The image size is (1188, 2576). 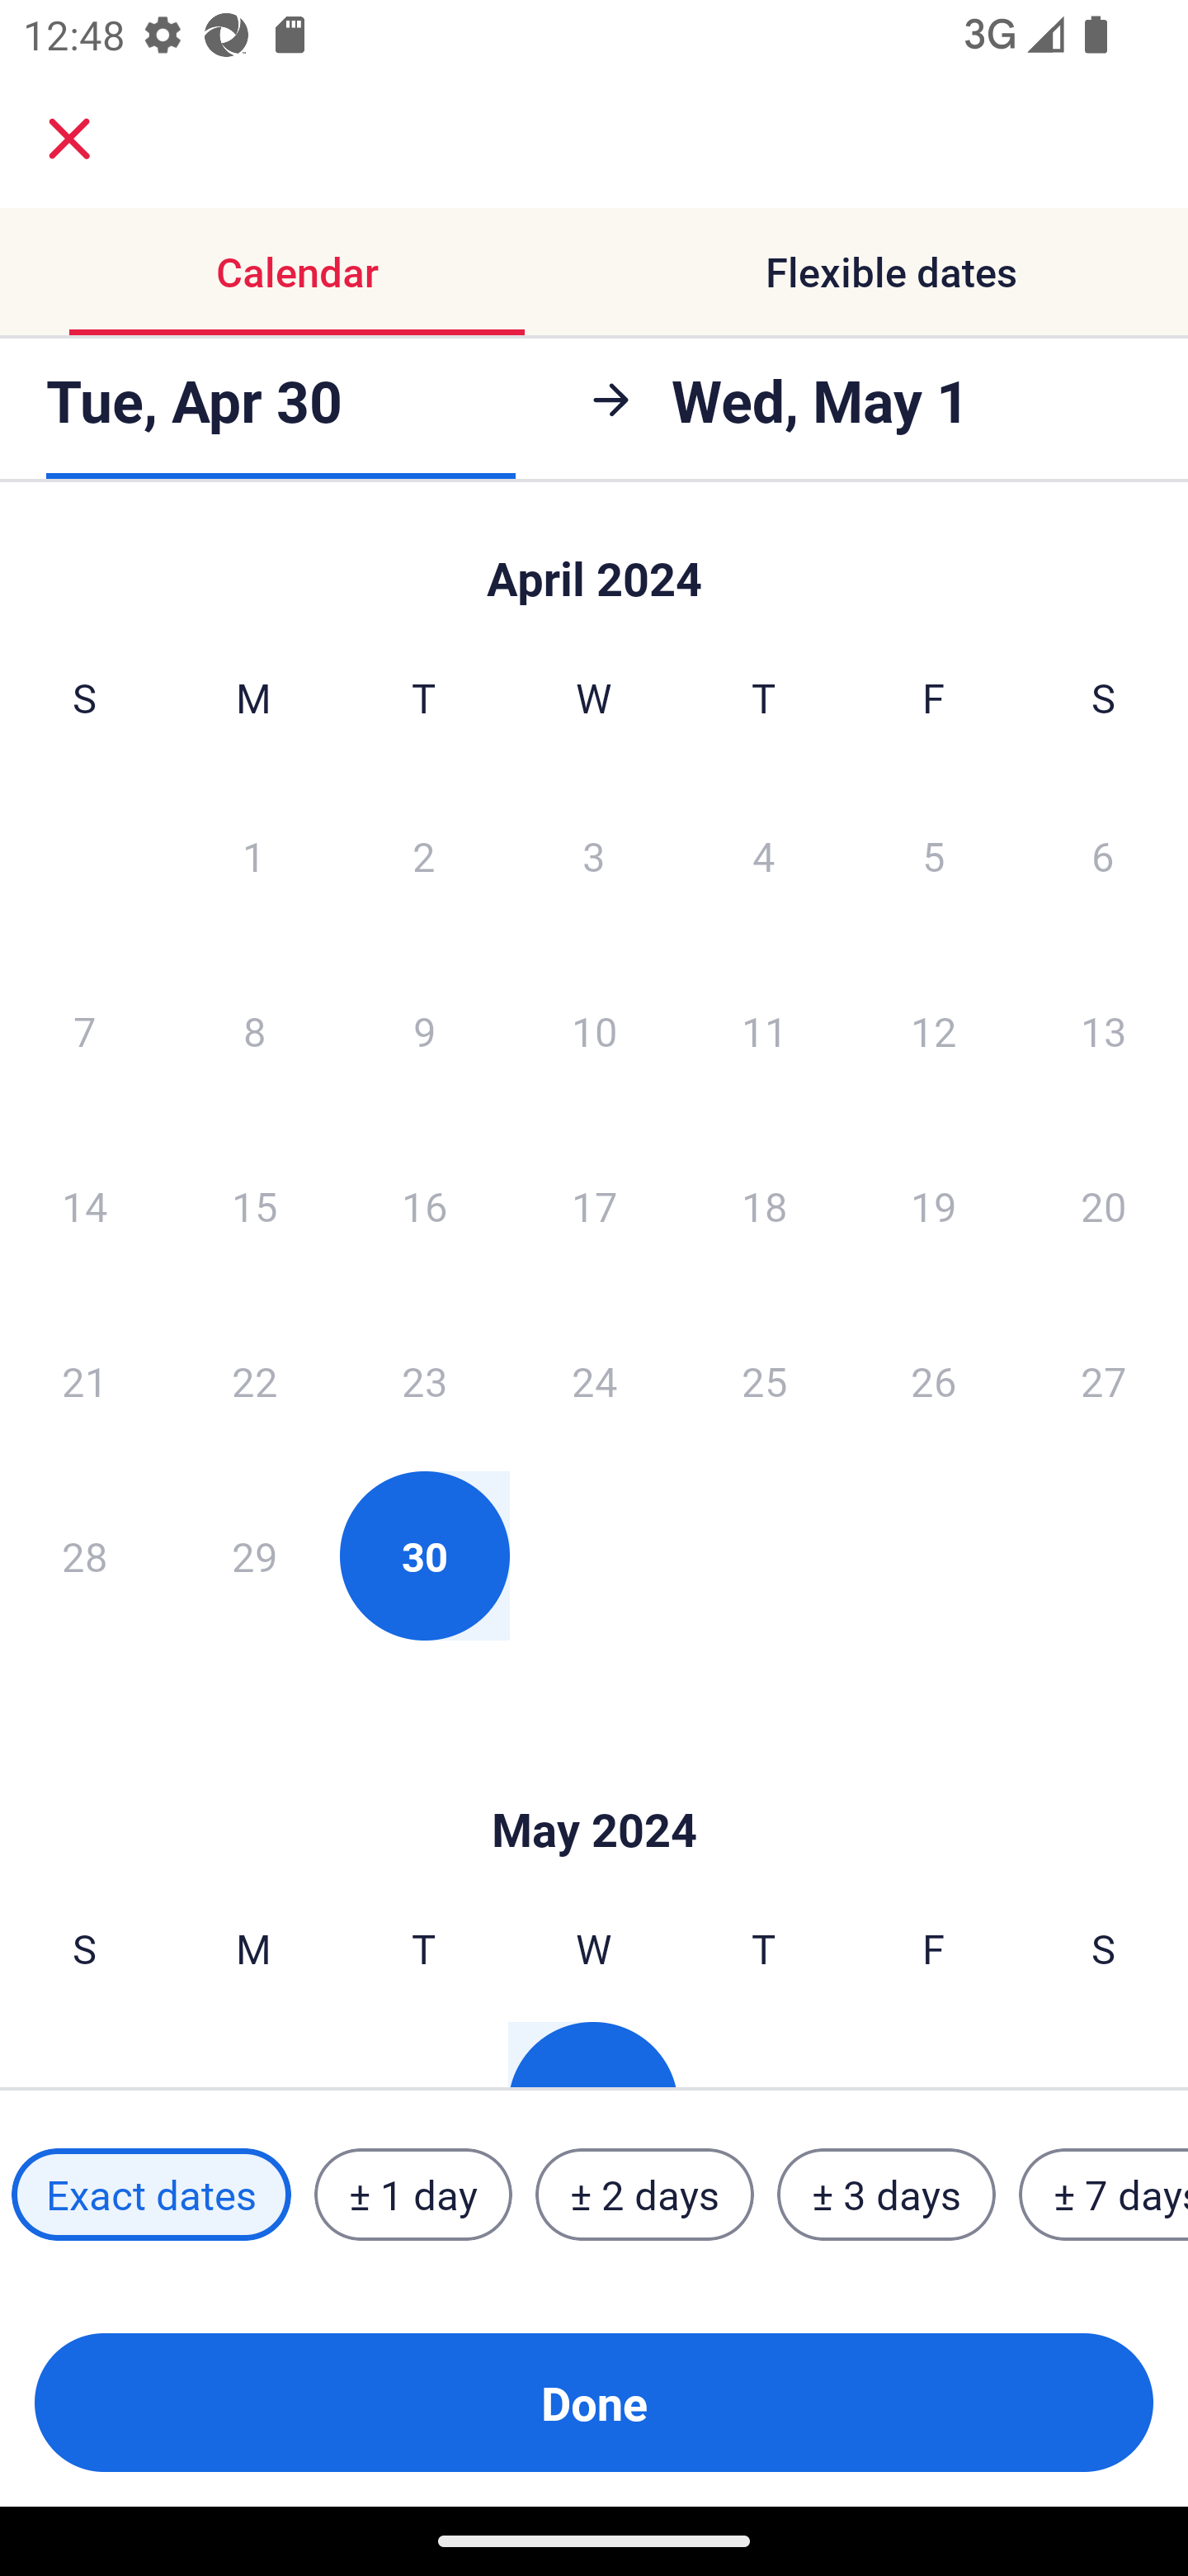 What do you see at coordinates (424, 1205) in the screenshot?
I see `16 Tuesday, April 16, 2024` at bounding box center [424, 1205].